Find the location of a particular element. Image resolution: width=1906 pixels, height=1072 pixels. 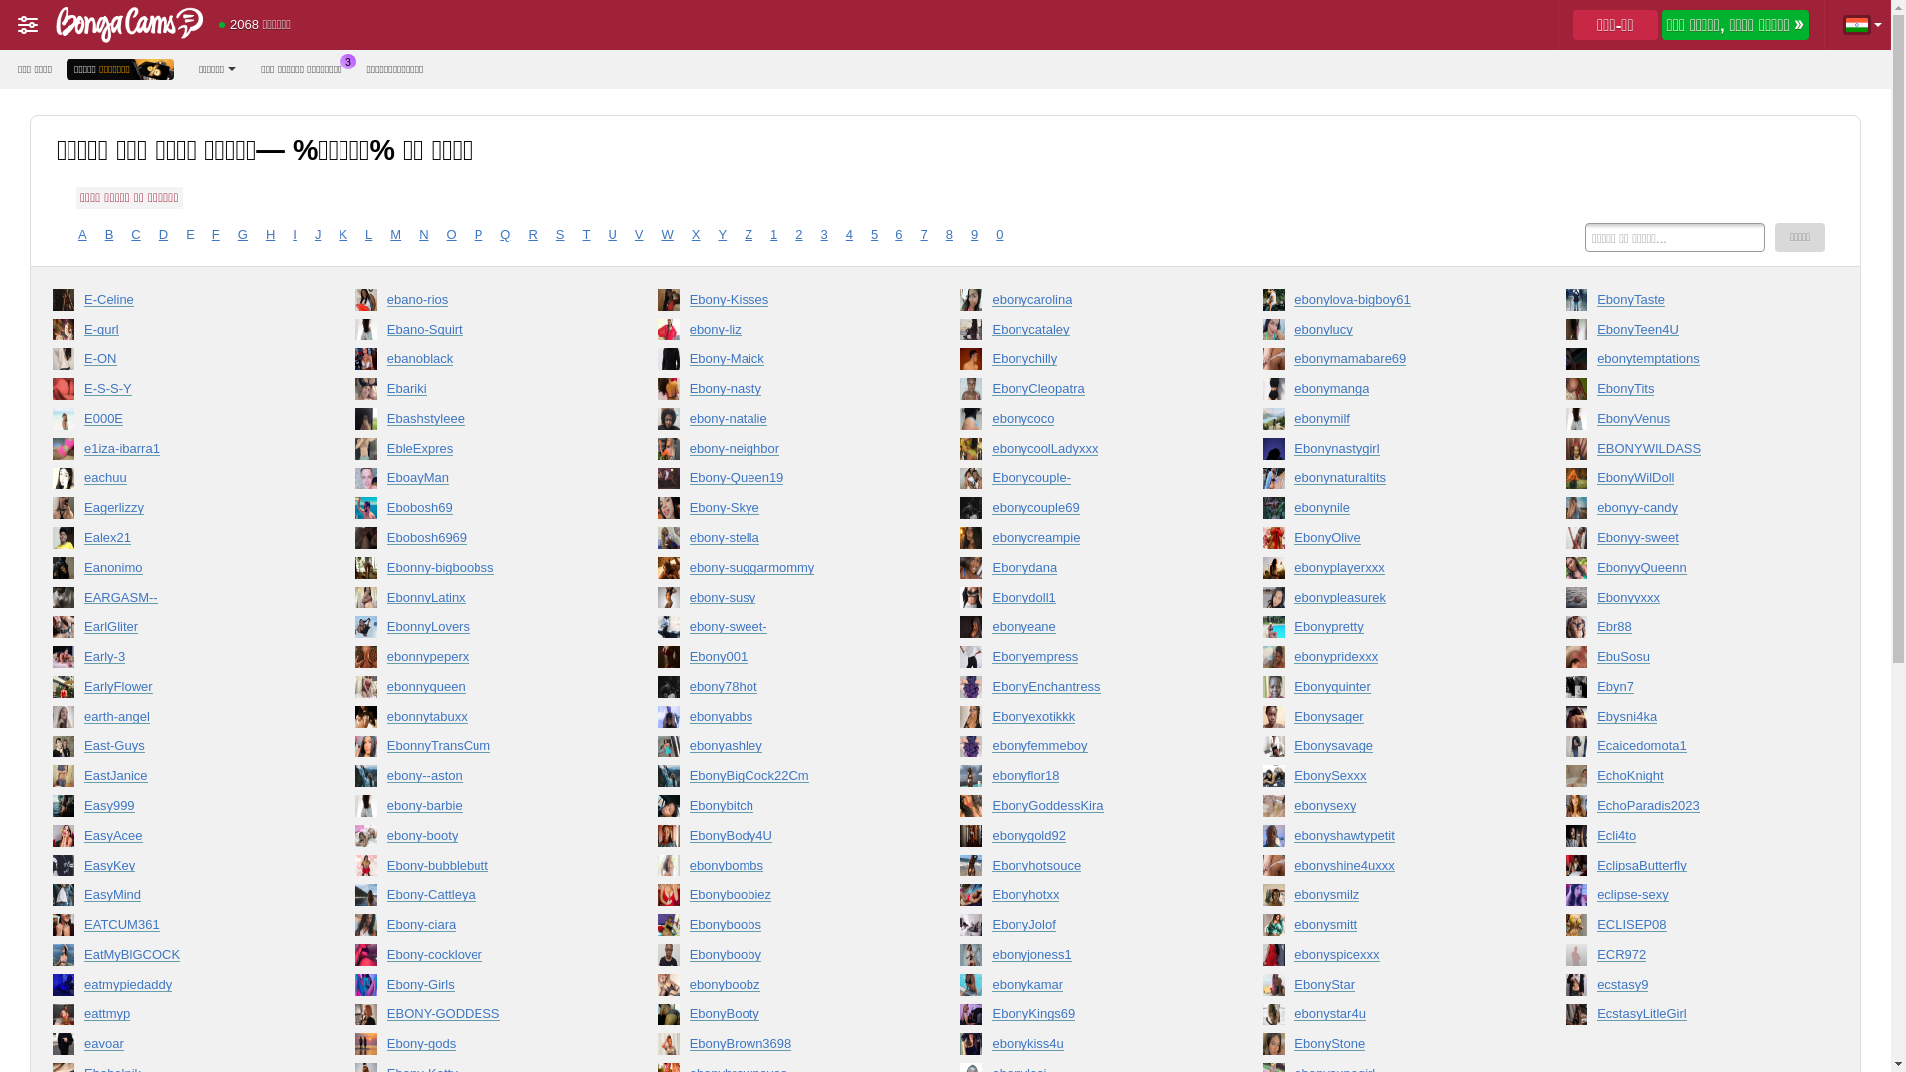

ebonnyqueen is located at coordinates (478, 691).